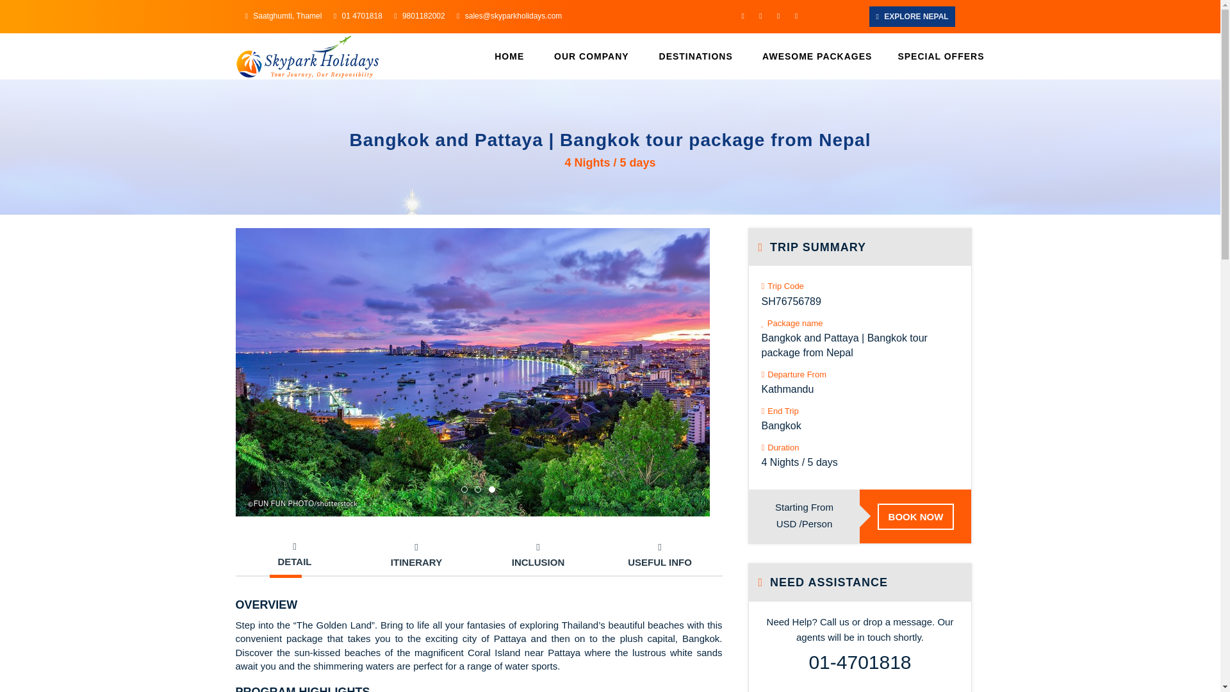 Image resolution: width=1230 pixels, height=692 pixels. Describe the element at coordinates (419, 16) in the screenshot. I see `9801182002` at that location.